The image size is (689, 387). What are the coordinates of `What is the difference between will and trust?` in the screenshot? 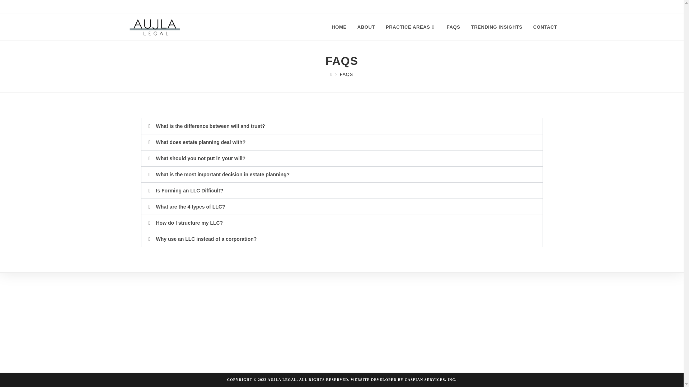 It's located at (210, 126).